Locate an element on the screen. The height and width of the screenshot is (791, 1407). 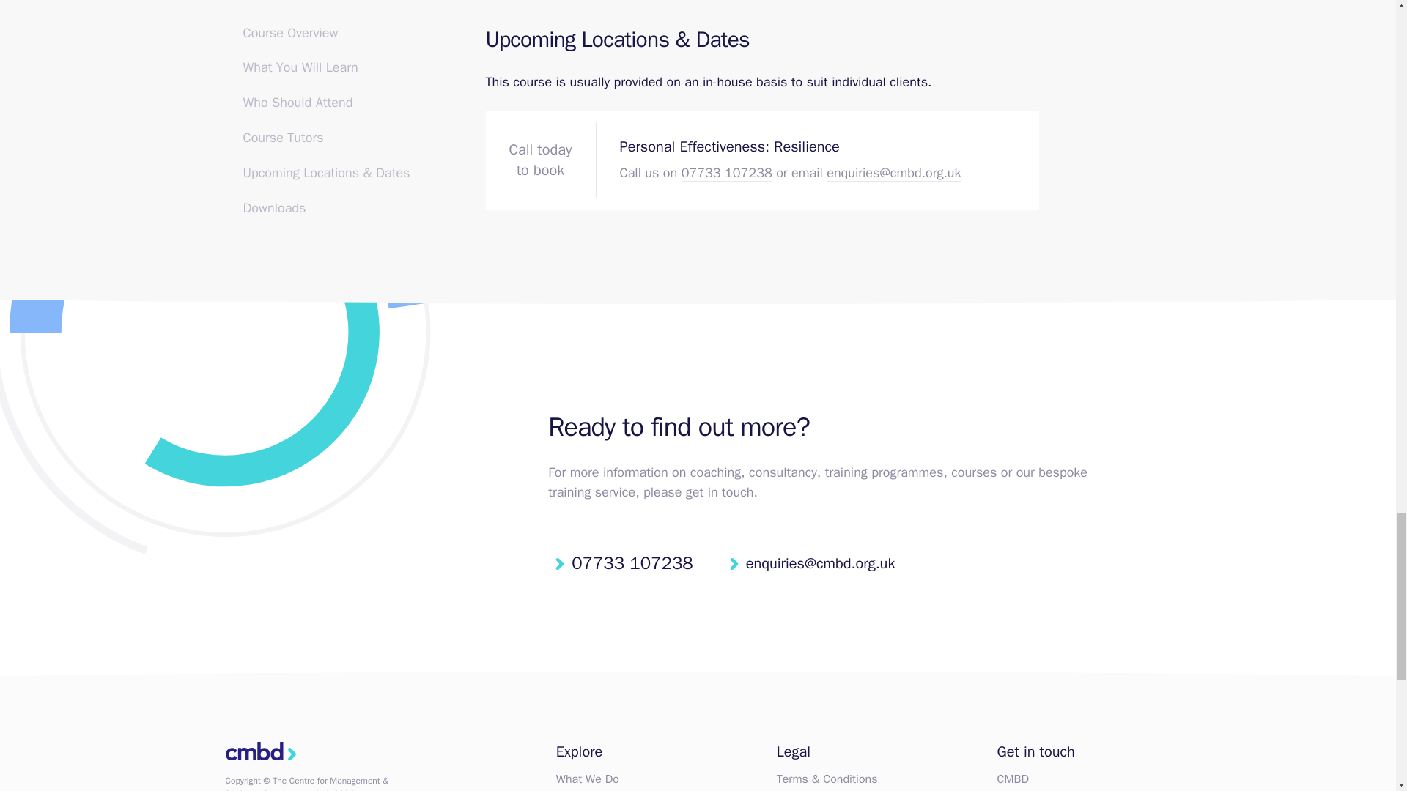
07733 107238 is located at coordinates (727, 173).